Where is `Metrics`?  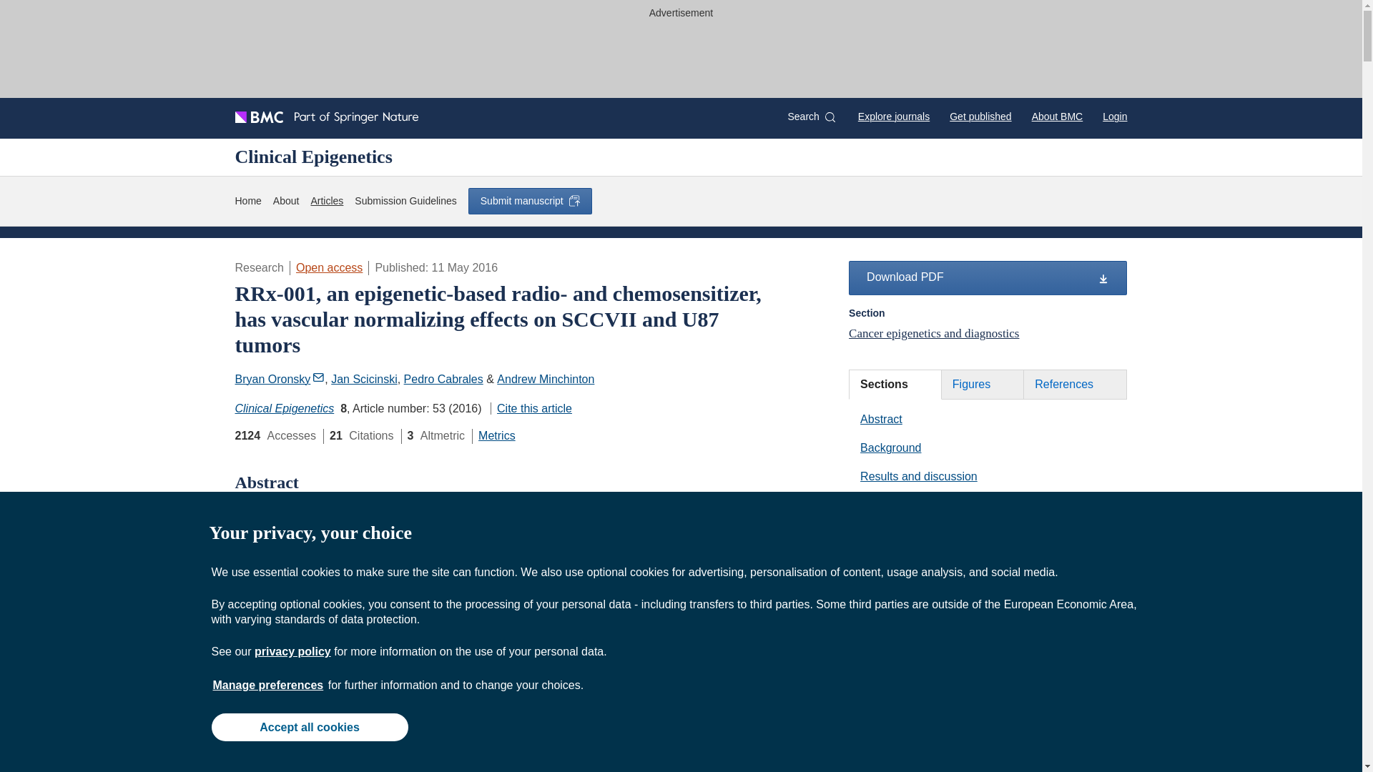 Metrics is located at coordinates (496, 435).